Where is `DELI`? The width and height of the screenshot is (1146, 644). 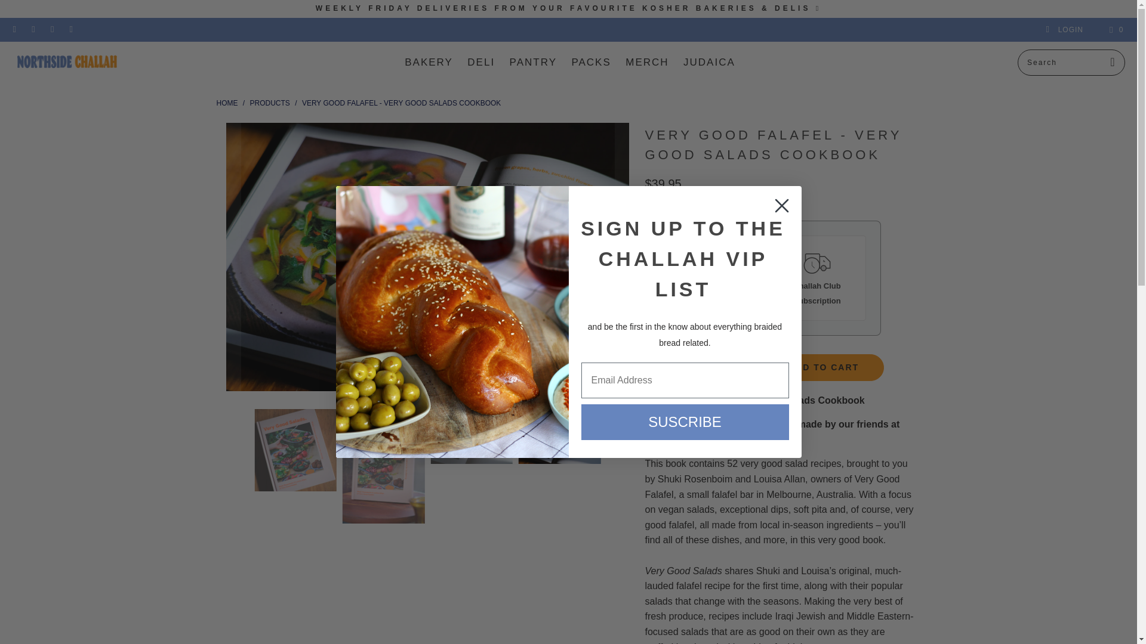 DELI is located at coordinates (481, 62).